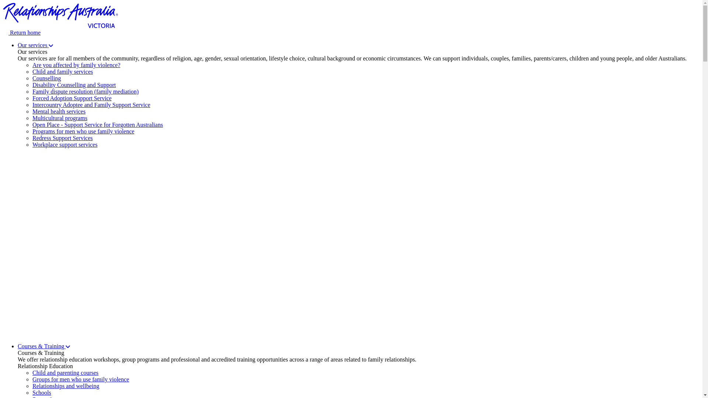  What do you see at coordinates (63, 138) in the screenshot?
I see `Redress Support Services` at bounding box center [63, 138].